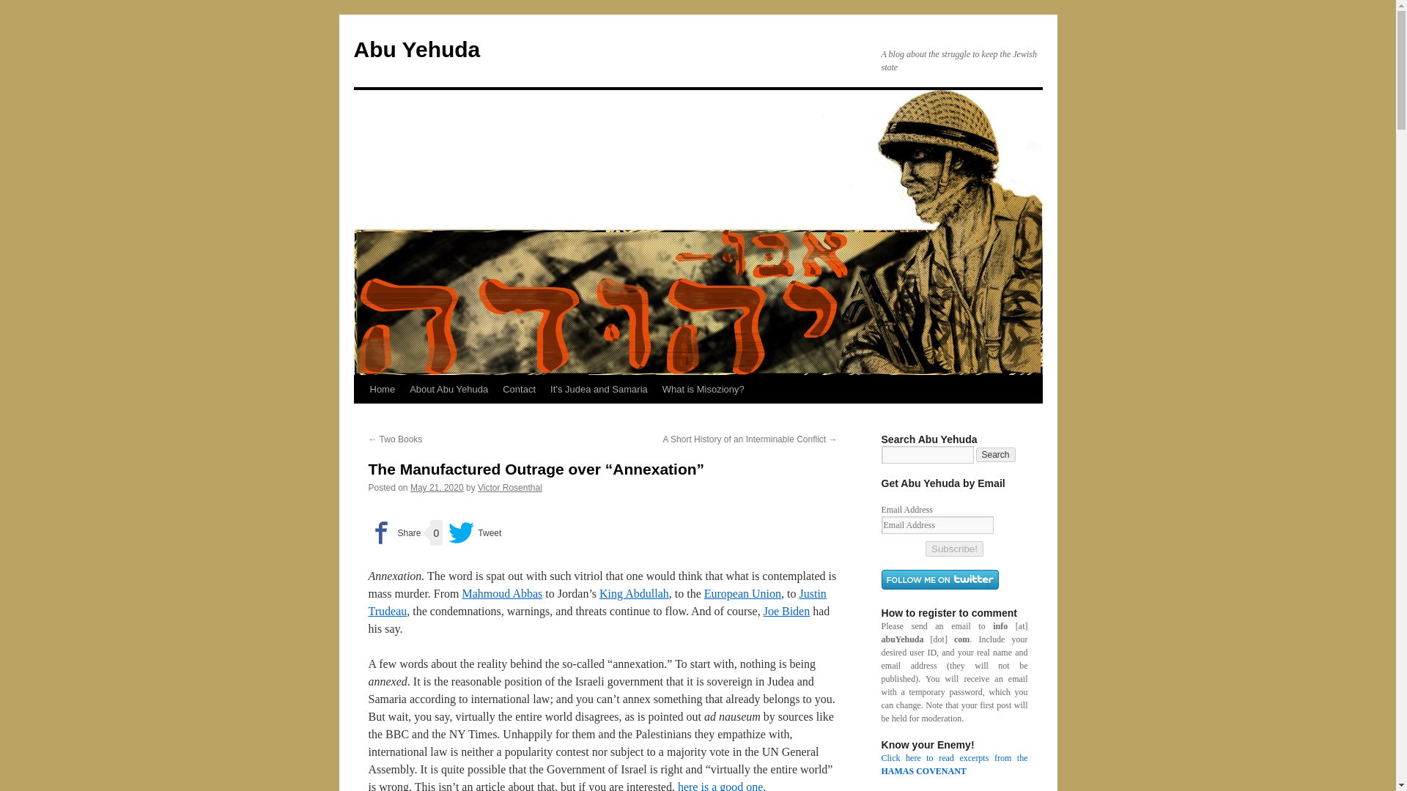  Describe the element at coordinates (953, 765) in the screenshot. I see `Hamas Covenant excerpts` at that location.